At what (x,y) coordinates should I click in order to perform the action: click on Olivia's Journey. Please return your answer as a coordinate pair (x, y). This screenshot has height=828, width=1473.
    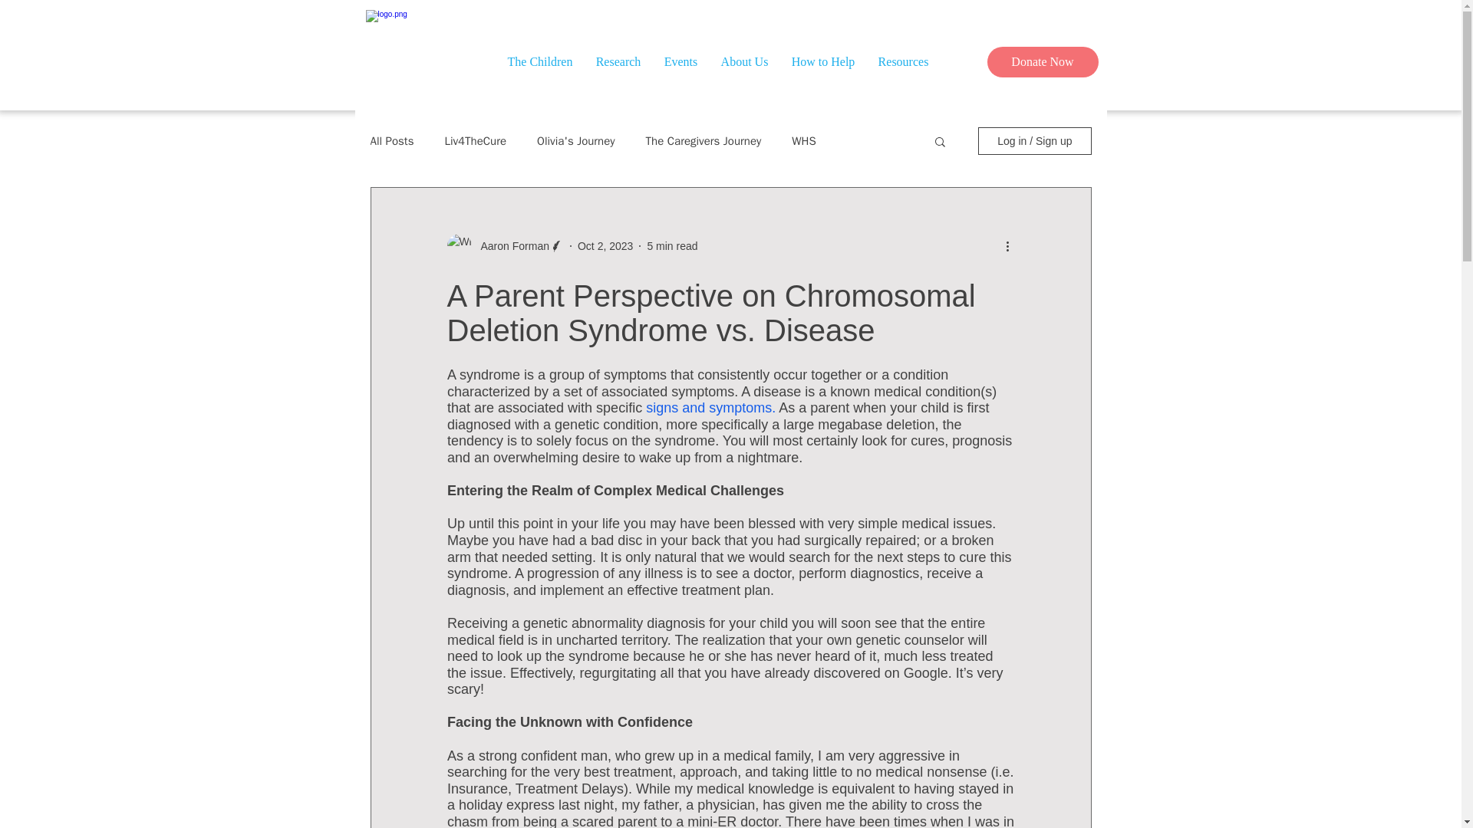
    Looking at the image, I should click on (576, 140).